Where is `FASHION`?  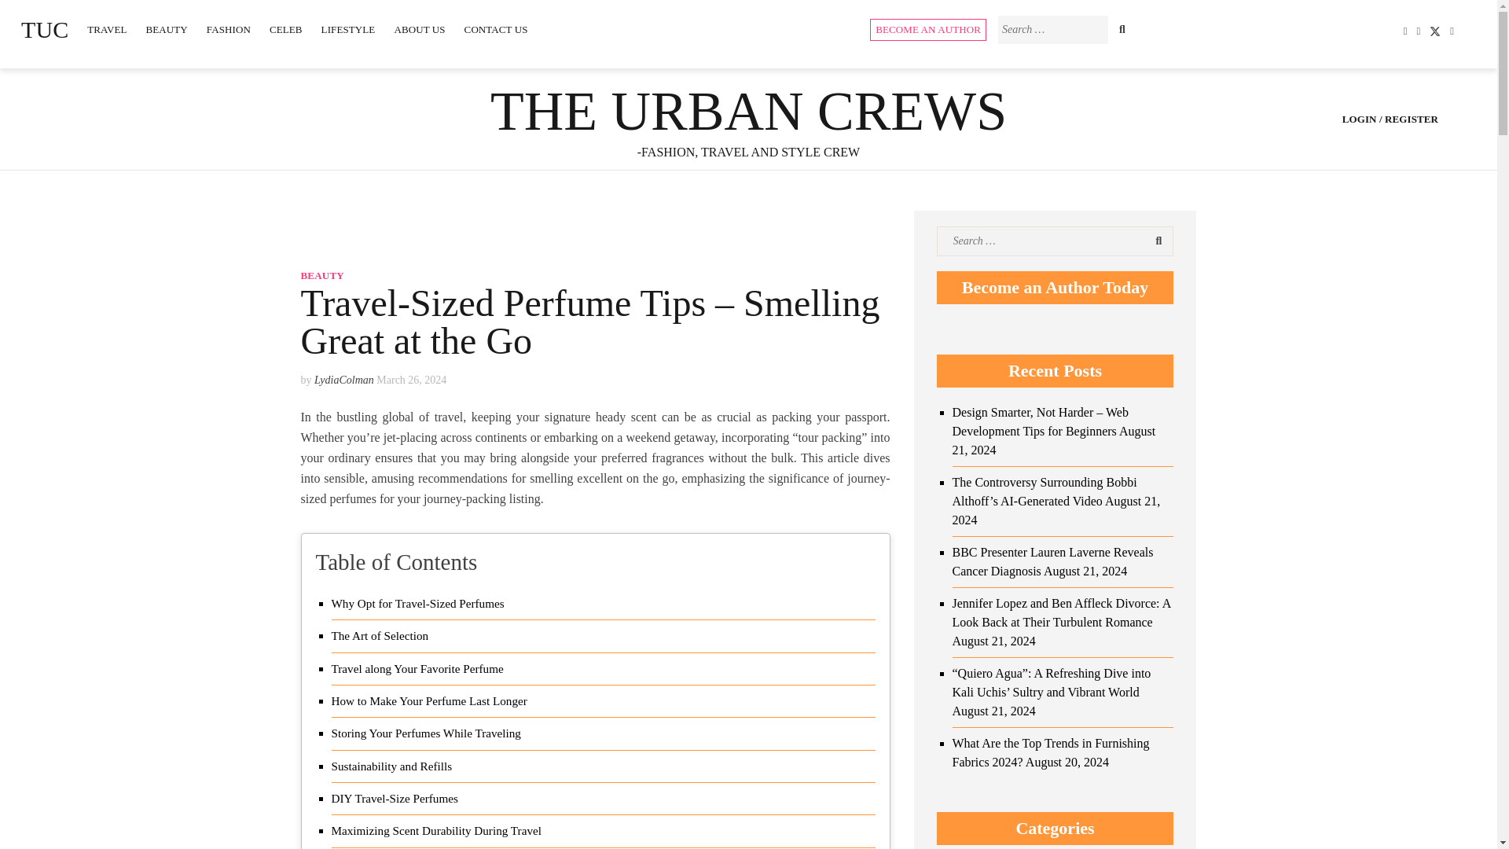 FASHION is located at coordinates (228, 30).